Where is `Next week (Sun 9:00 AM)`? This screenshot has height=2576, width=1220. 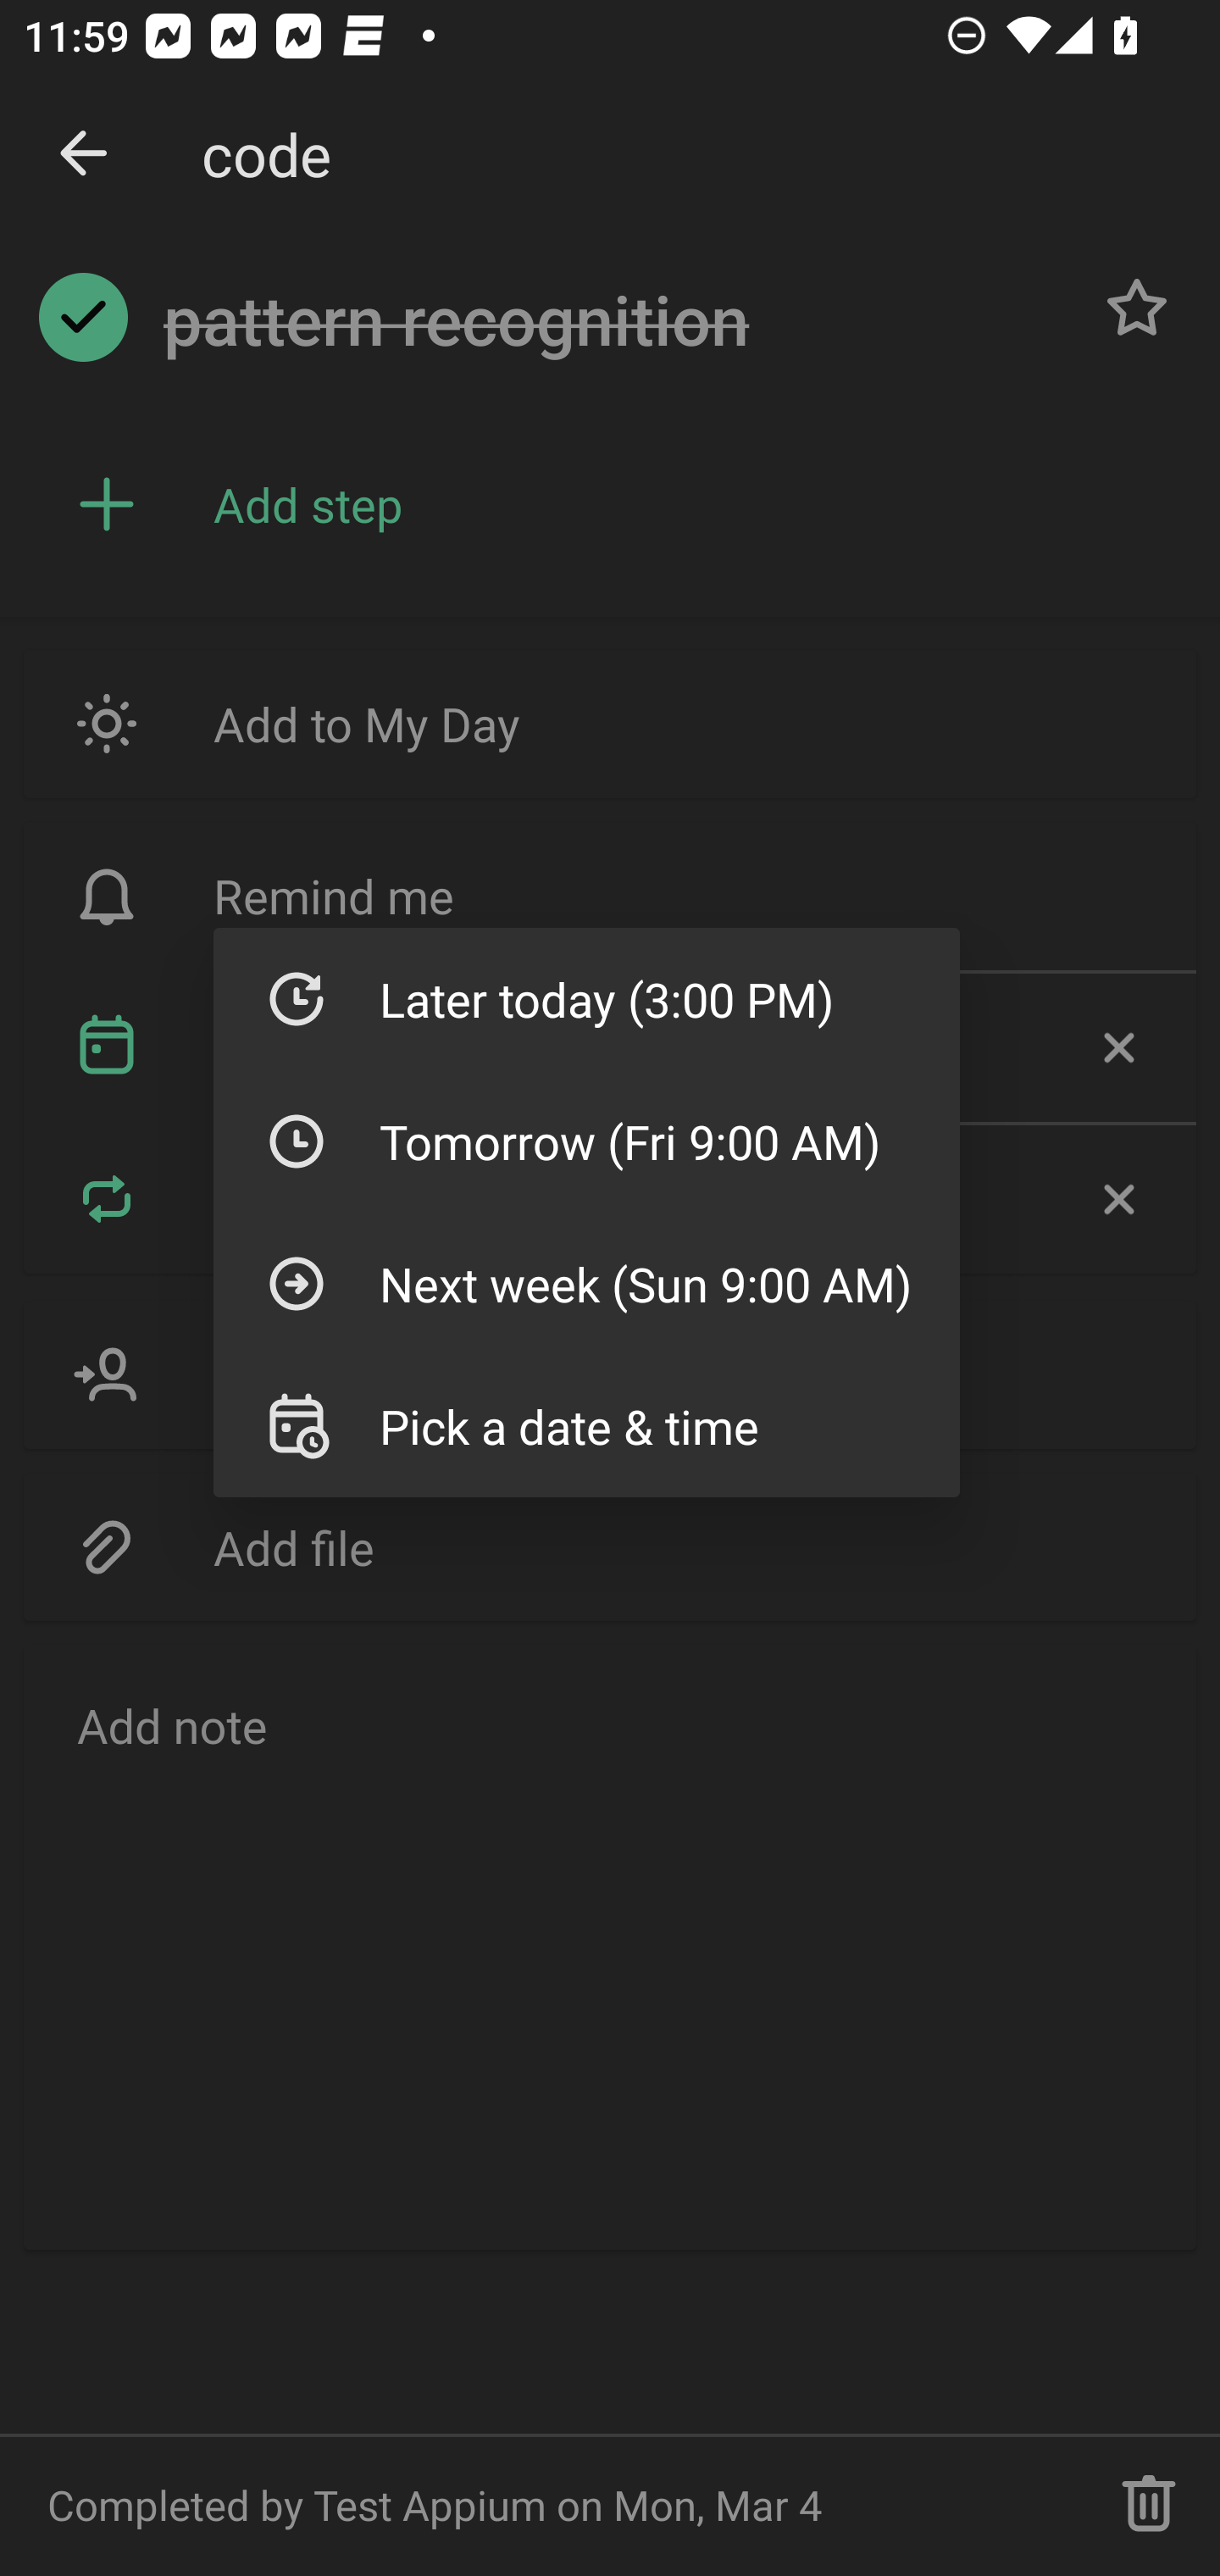
Next week (Sun 9:00 AM) is located at coordinates (586, 1284).